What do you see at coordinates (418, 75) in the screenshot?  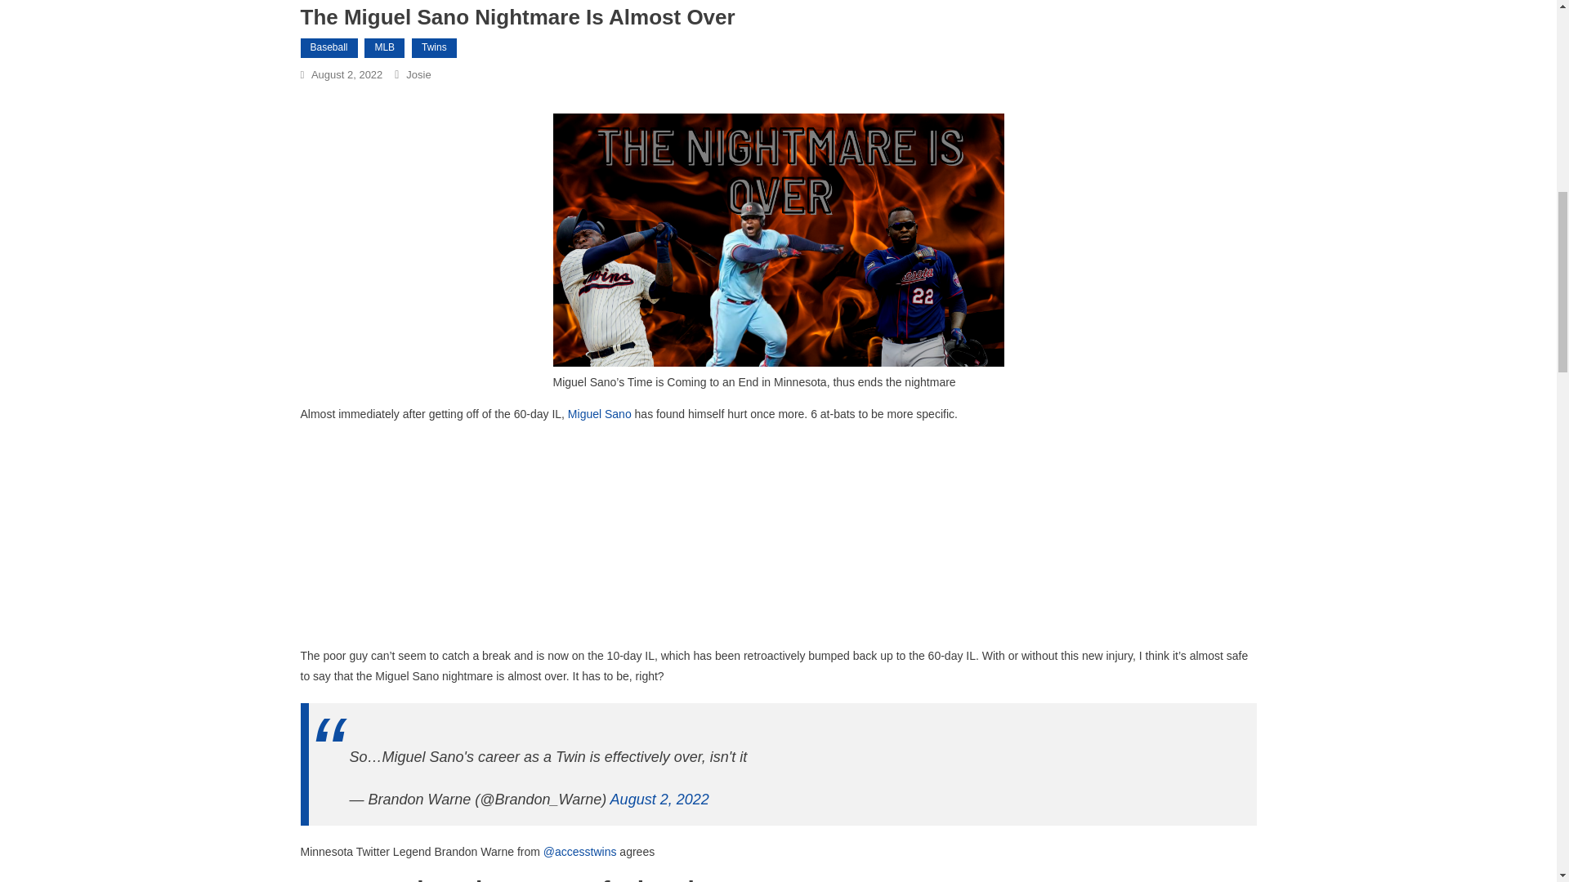 I see `Josie` at bounding box center [418, 75].